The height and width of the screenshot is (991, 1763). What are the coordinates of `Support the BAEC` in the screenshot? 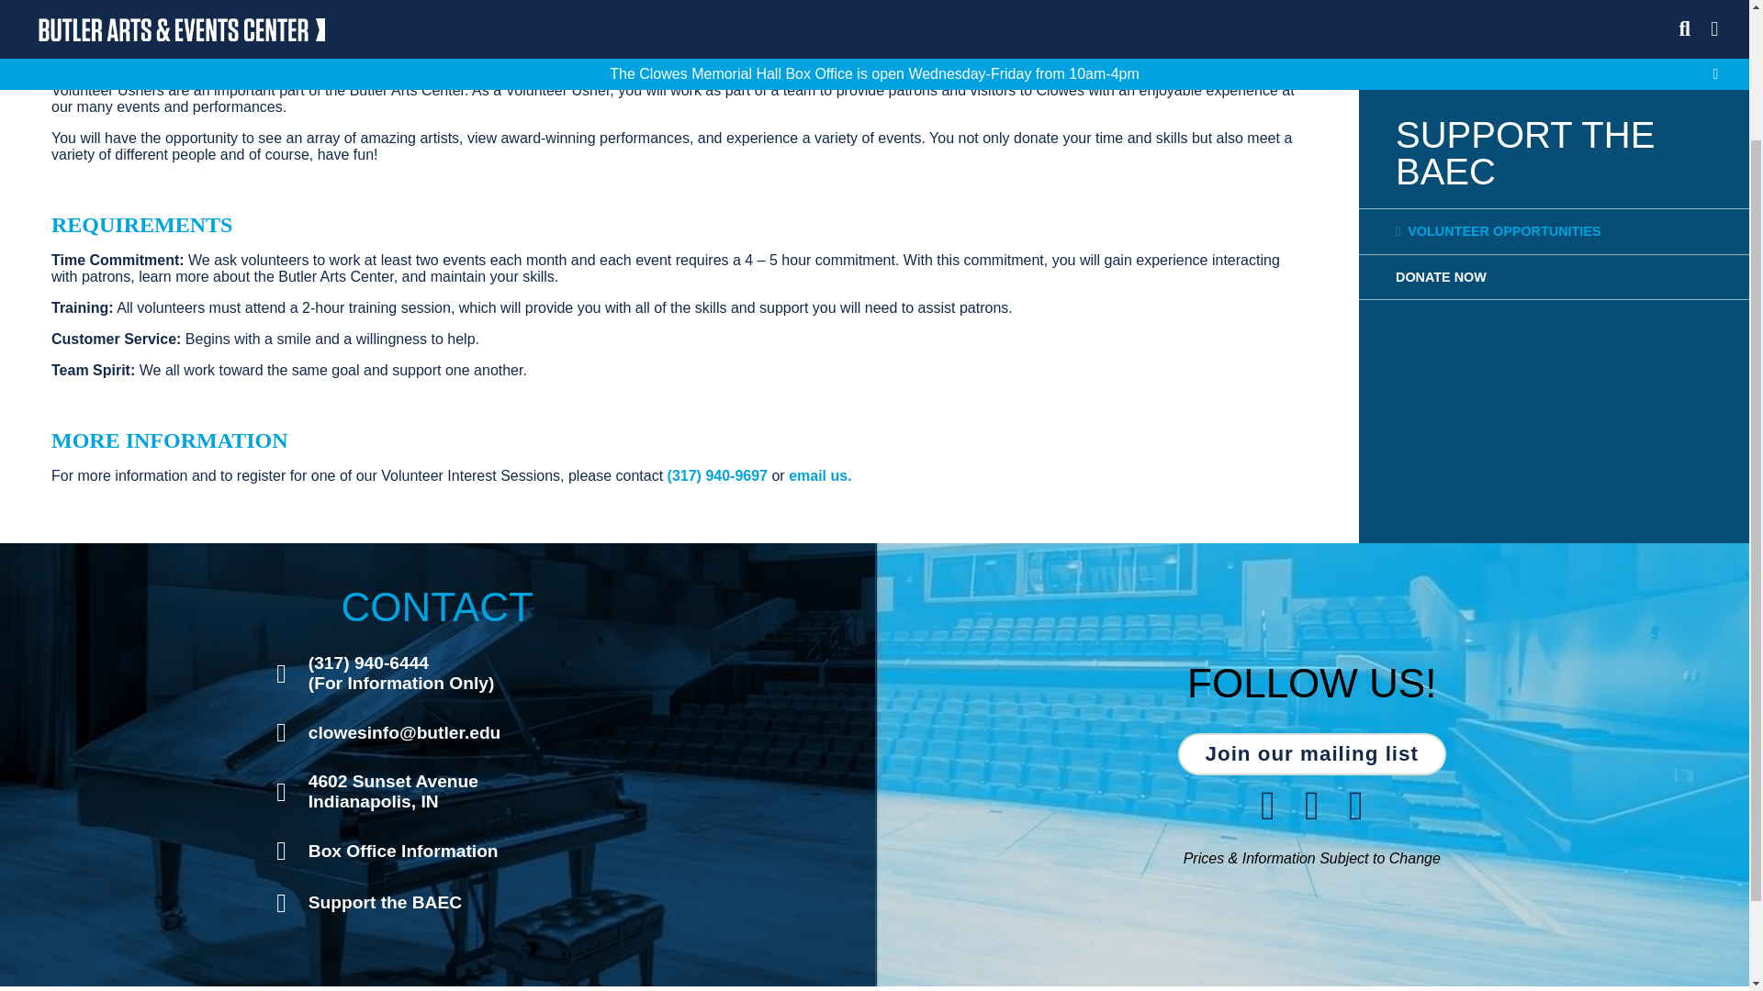 It's located at (819, 475).